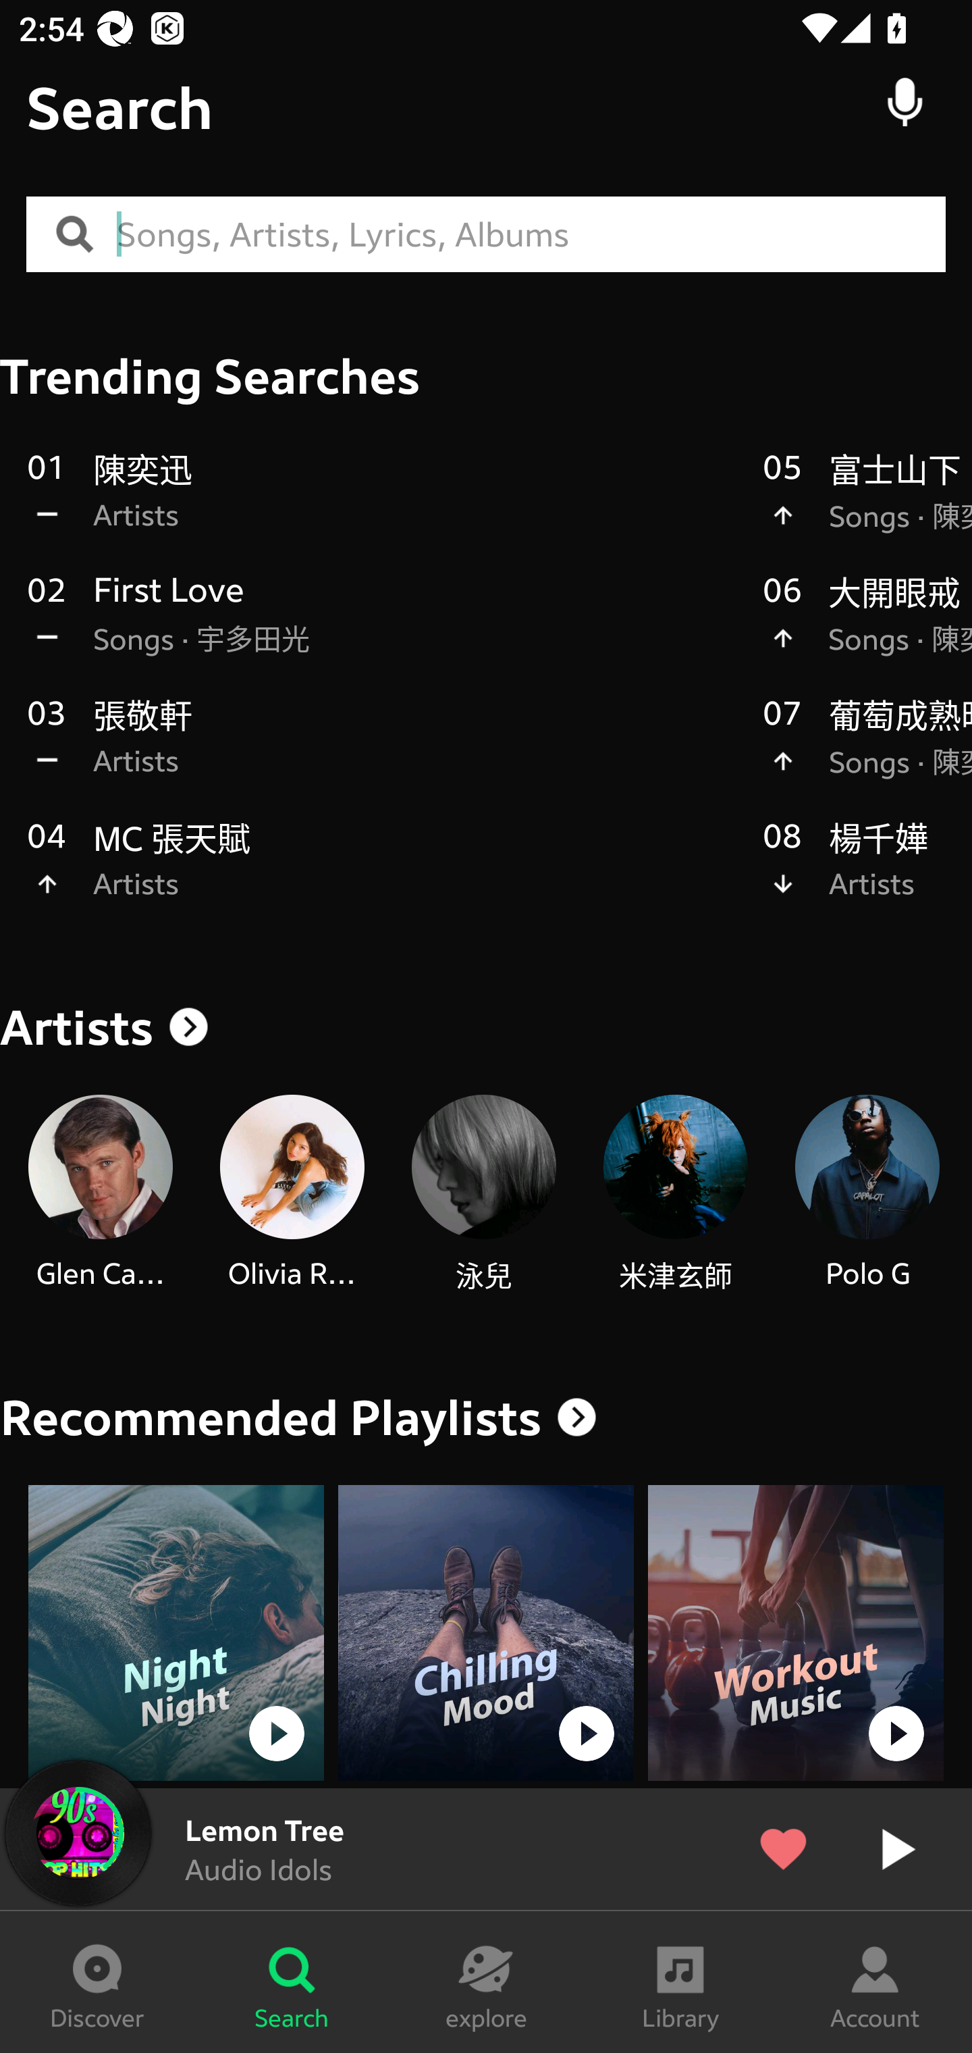 The image size is (972, 2053). What do you see at coordinates (531, 235) in the screenshot?
I see `Songs, Artists, Lyrics, Albums` at bounding box center [531, 235].